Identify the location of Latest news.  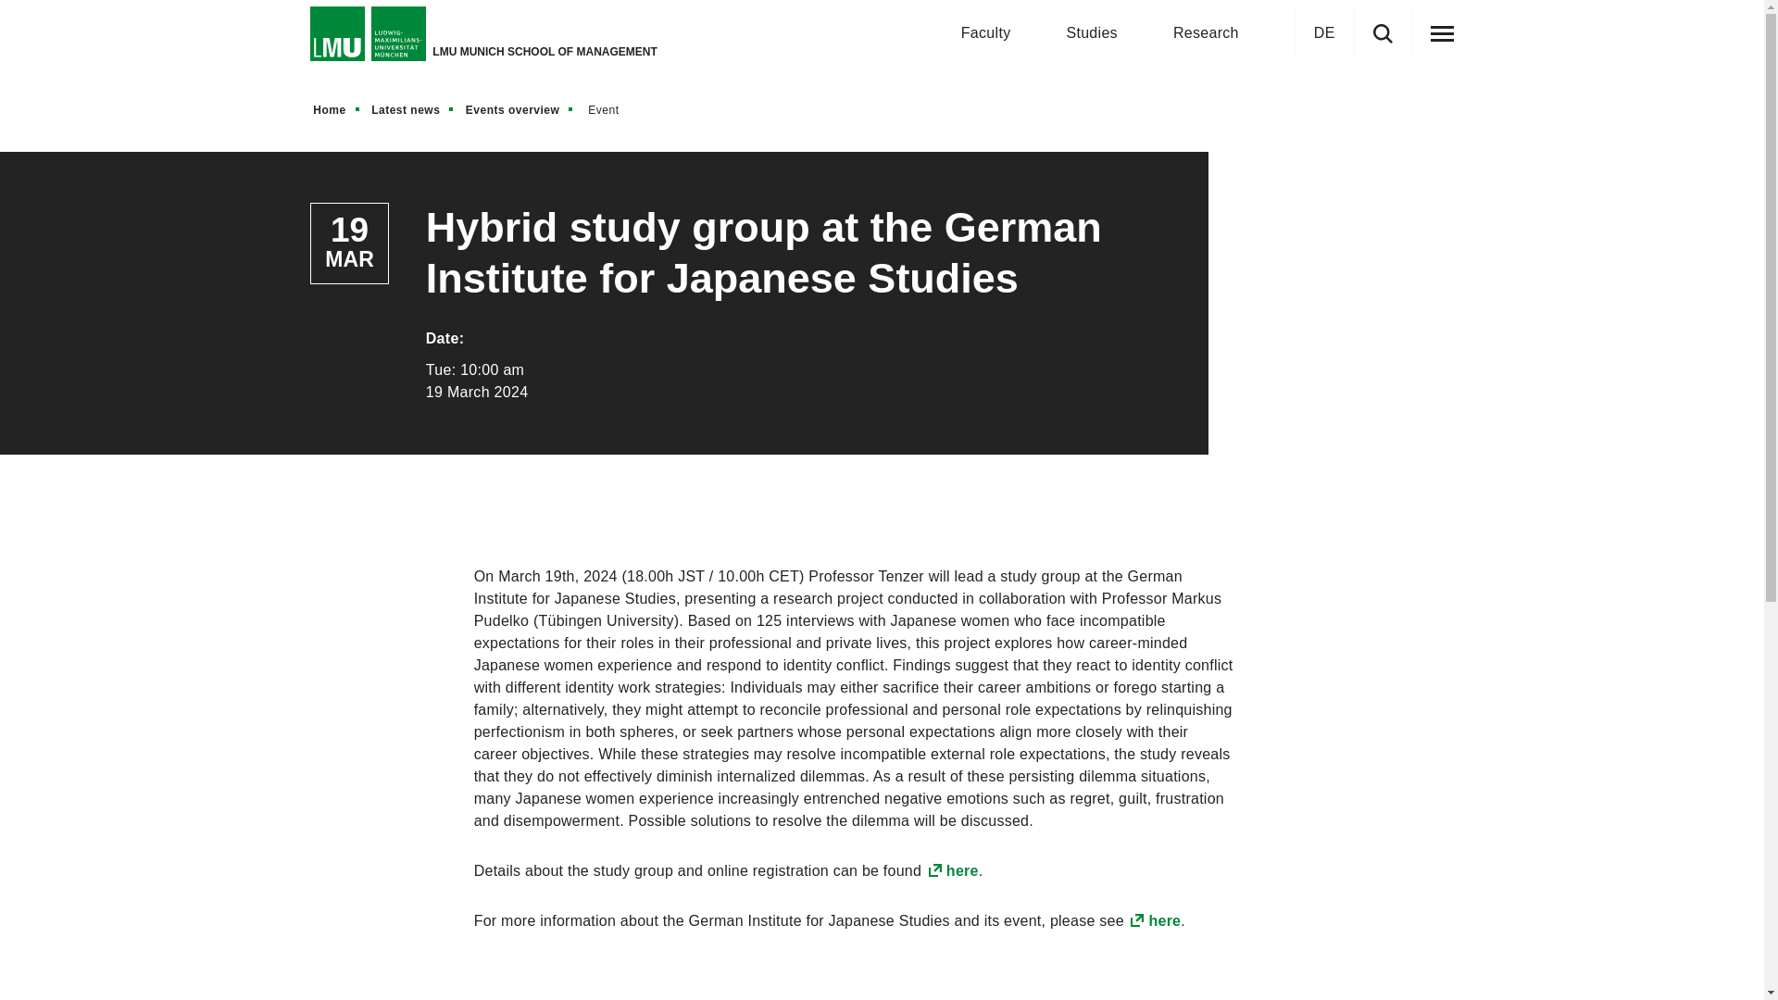
(413, 109).